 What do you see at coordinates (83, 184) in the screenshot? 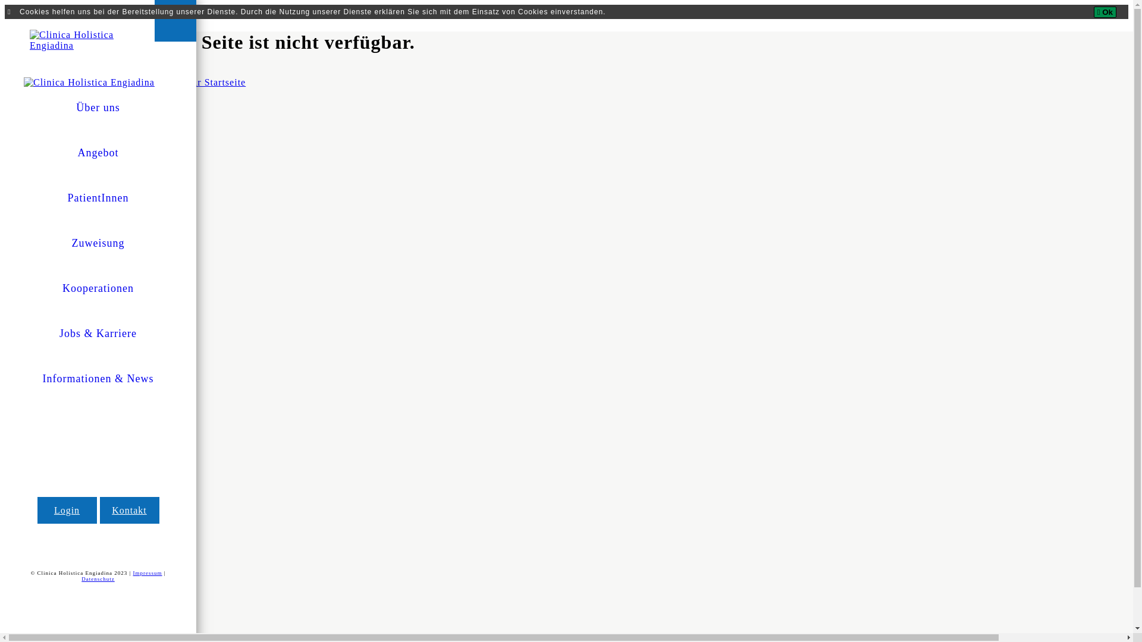
I see `Team` at bounding box center [83, 184].